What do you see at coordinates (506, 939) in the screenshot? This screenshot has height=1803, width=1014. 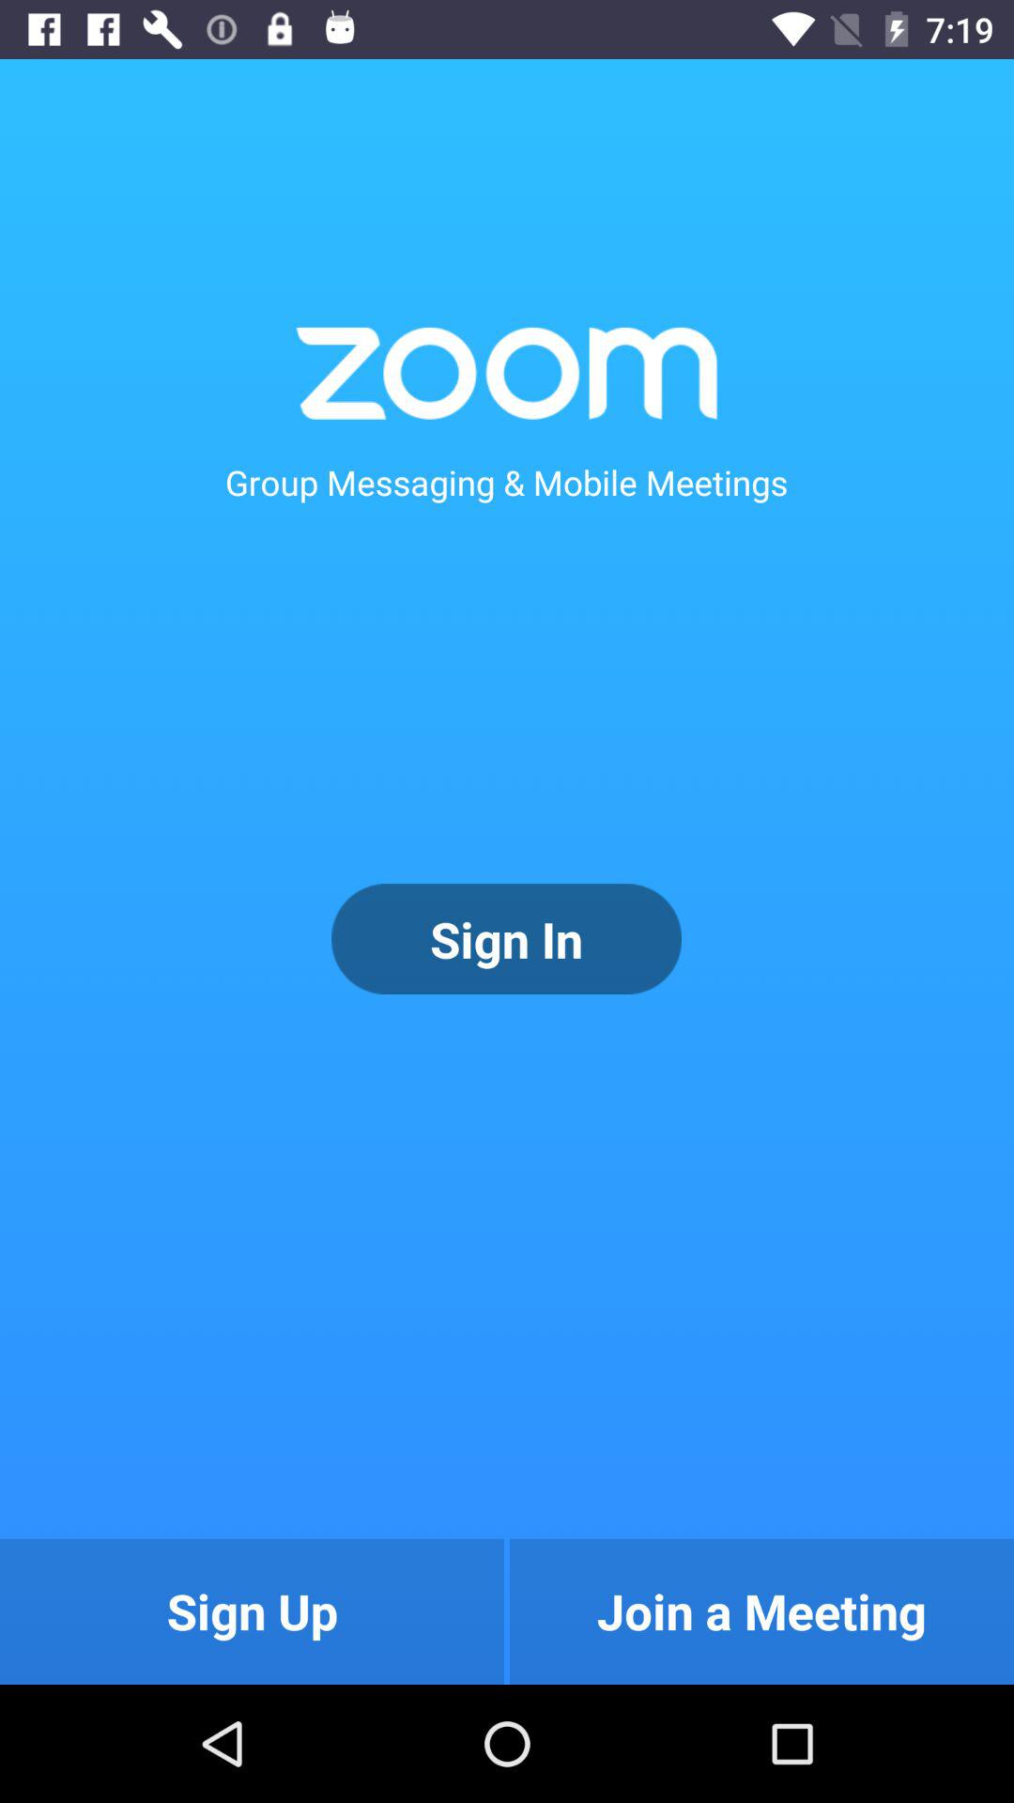 I see `scroll until sign in` at bounding box center [506, 939].